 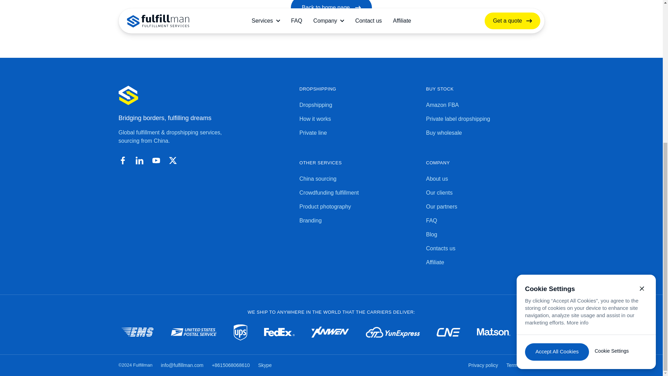 What do you see at coordinates (485, 133) in the screenshot?
I see `Buy wholesale` at bounding box center [485, 133].